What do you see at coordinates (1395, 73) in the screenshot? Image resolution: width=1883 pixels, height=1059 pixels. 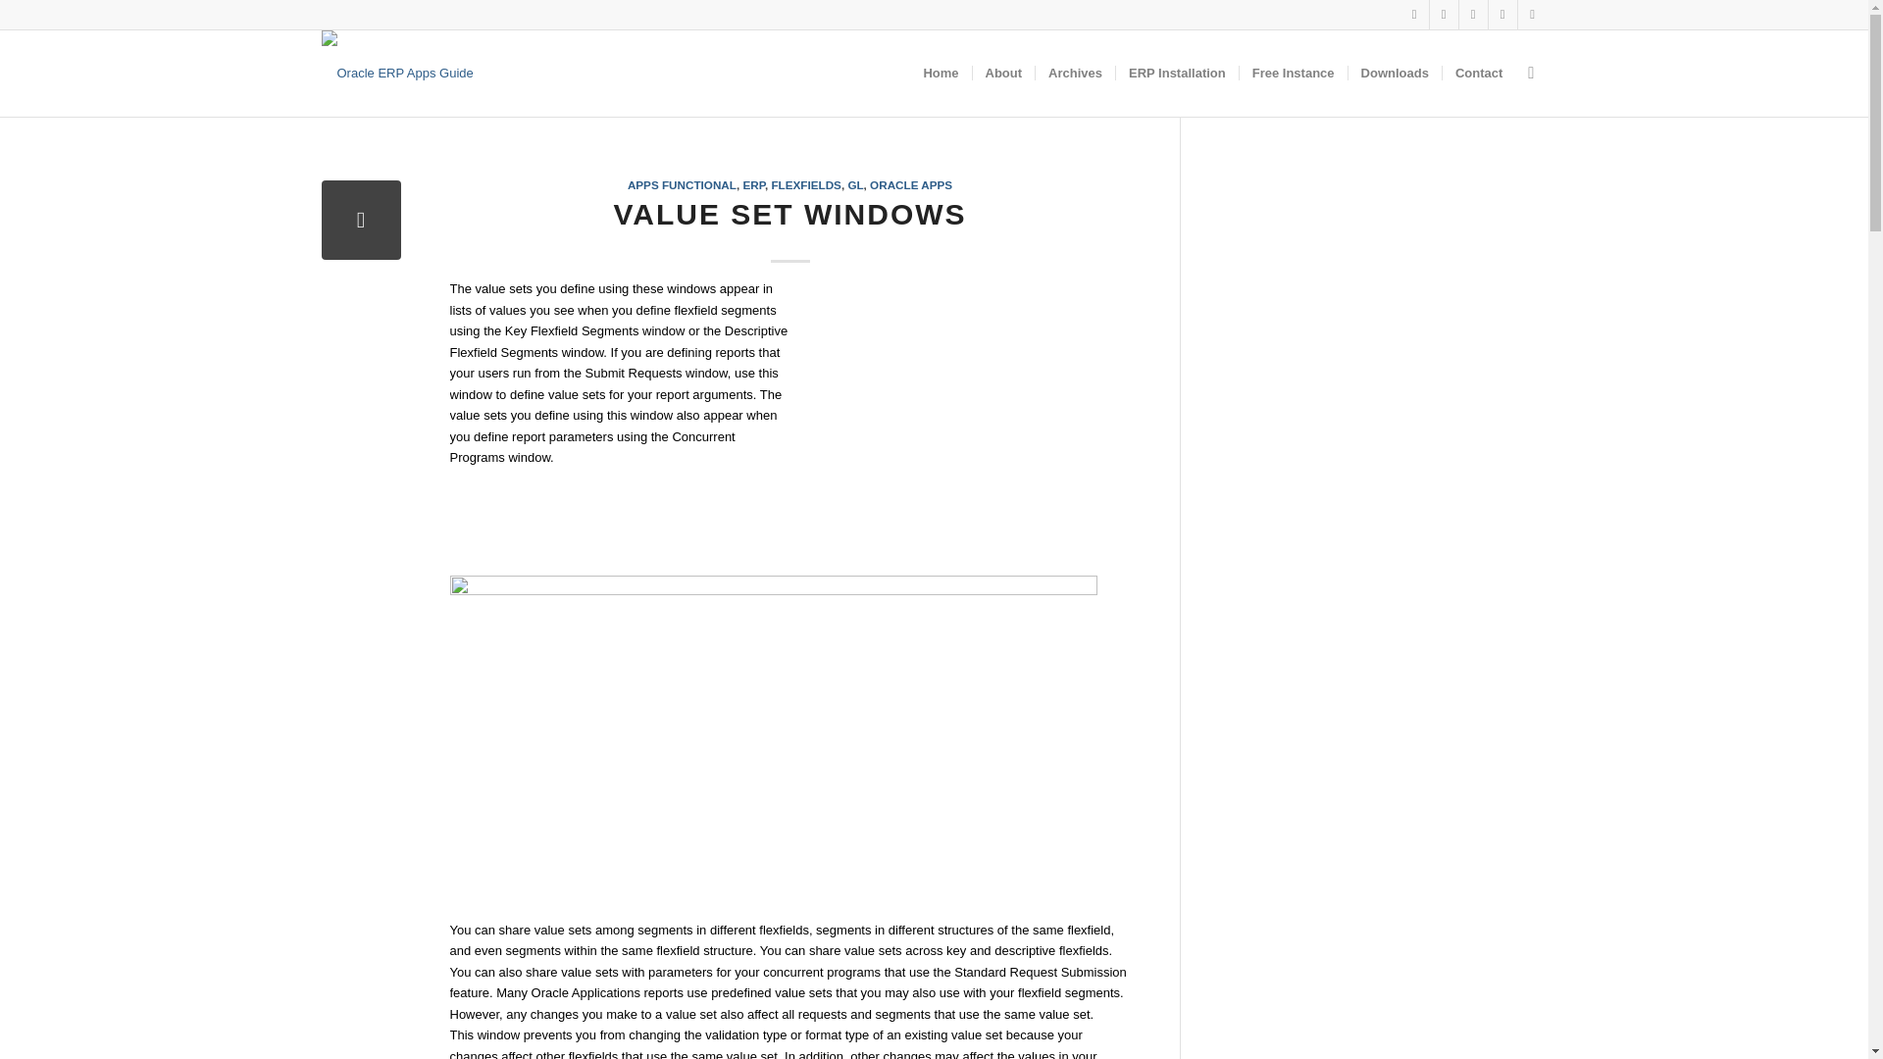 I see `Downloads` at bounding box center [1395, 73].